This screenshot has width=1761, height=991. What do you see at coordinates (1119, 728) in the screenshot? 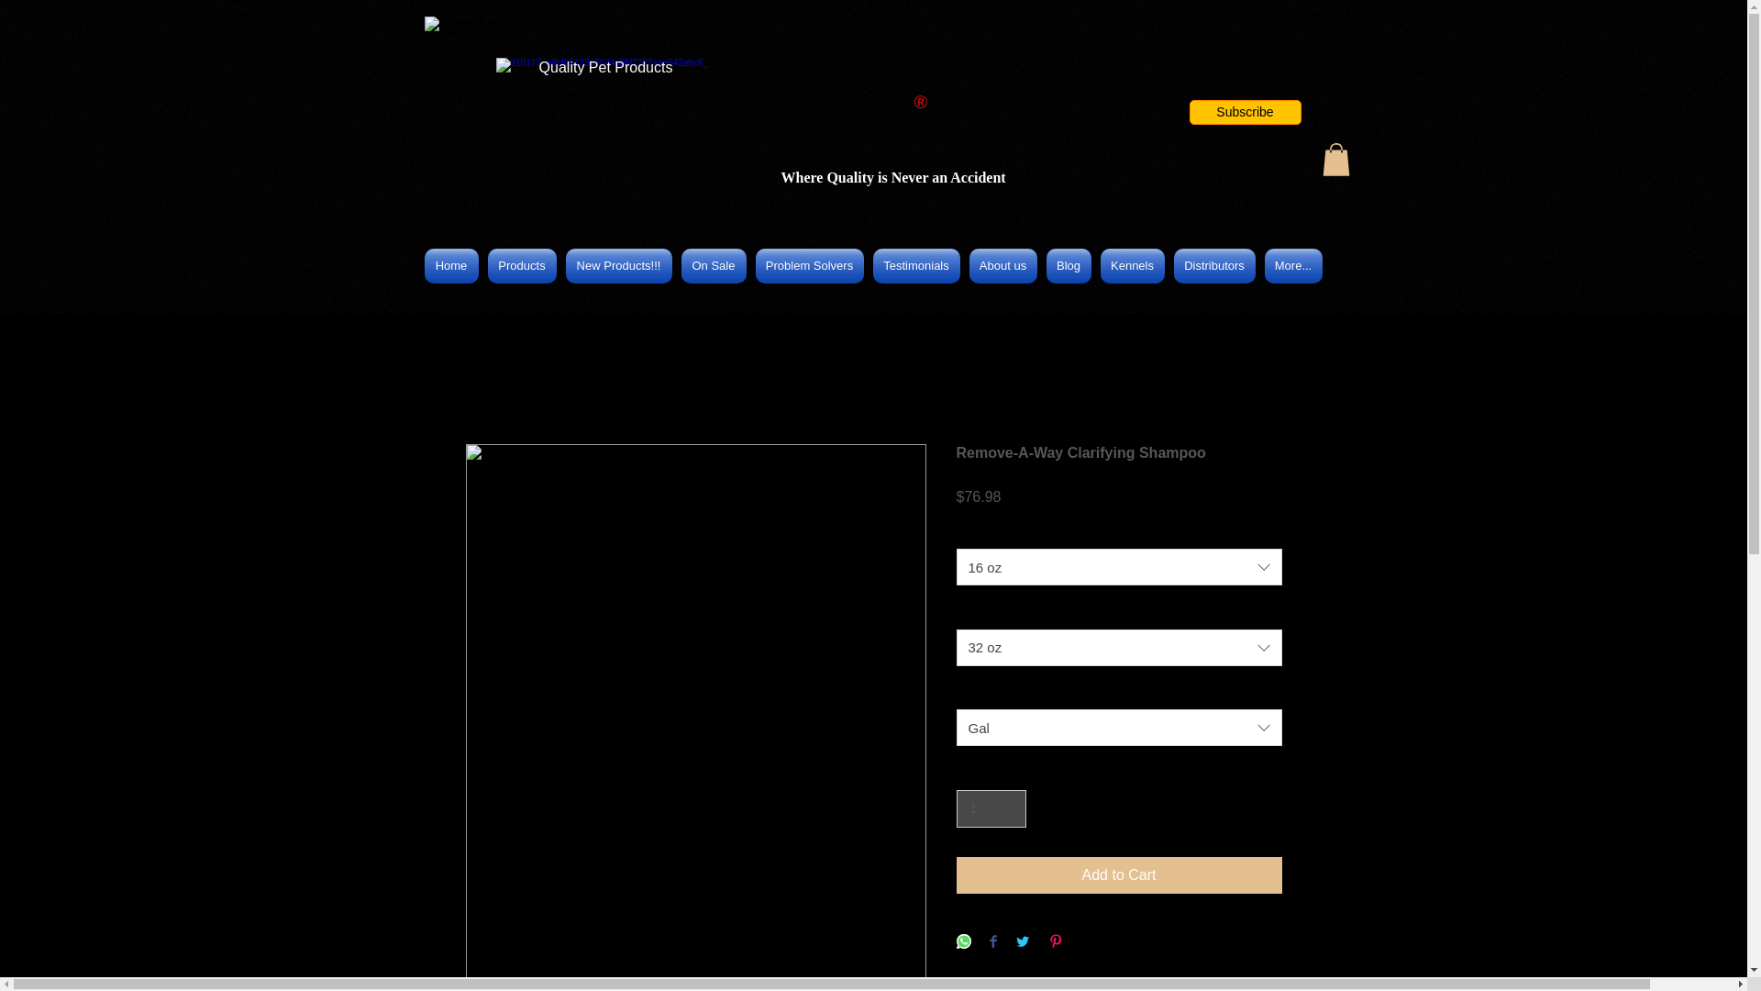
I see `Gal` at bounding box center [1119, 728].